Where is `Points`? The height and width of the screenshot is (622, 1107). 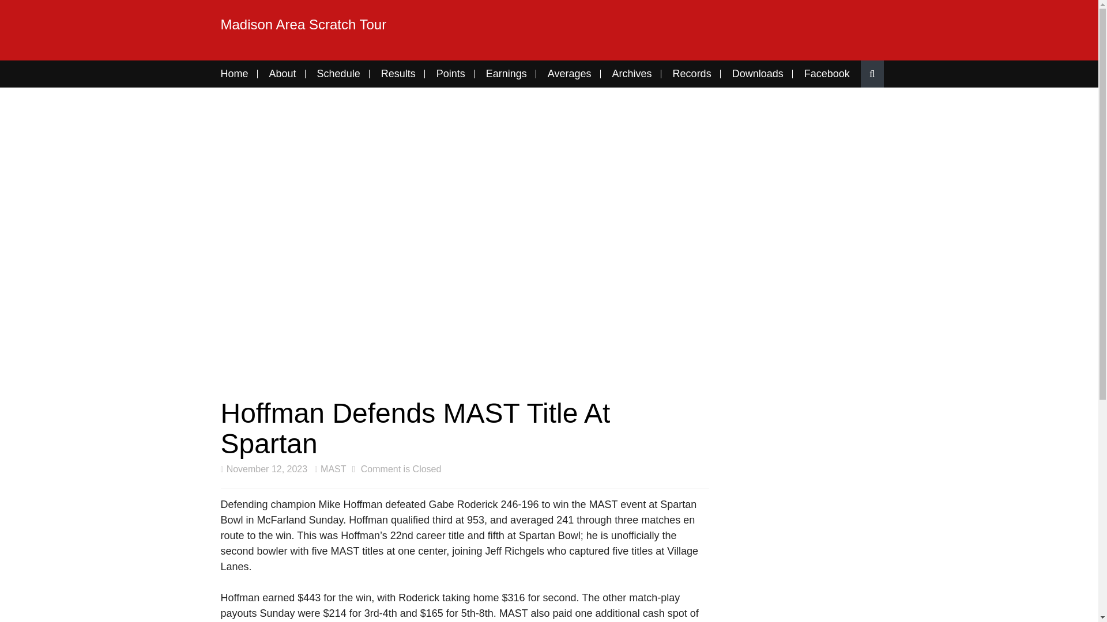
Points is located at coordinates (451, 74).